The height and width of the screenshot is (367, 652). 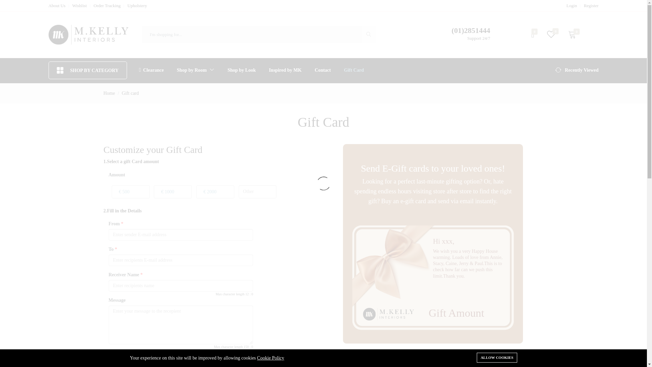 What do you see at coordinates (572, 5) in the screenshot?
I see `Login` at bounding box center [572, 5].